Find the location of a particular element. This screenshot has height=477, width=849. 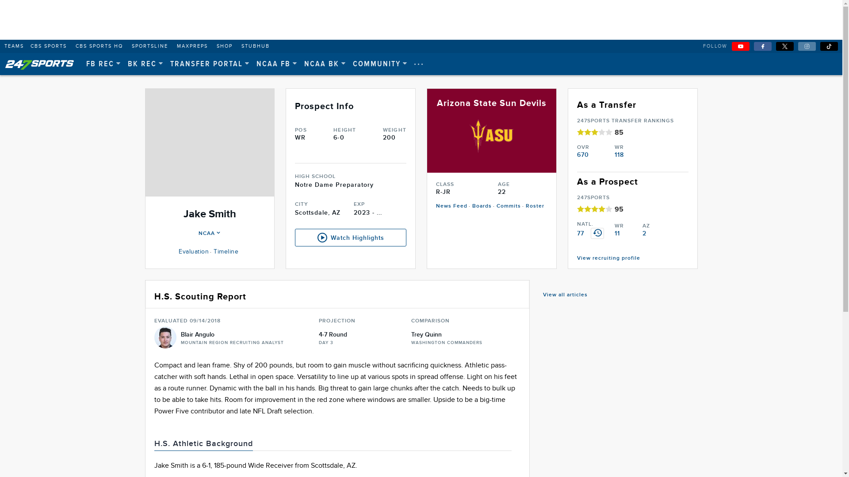

FB REC is located at coordinates (103, 64).